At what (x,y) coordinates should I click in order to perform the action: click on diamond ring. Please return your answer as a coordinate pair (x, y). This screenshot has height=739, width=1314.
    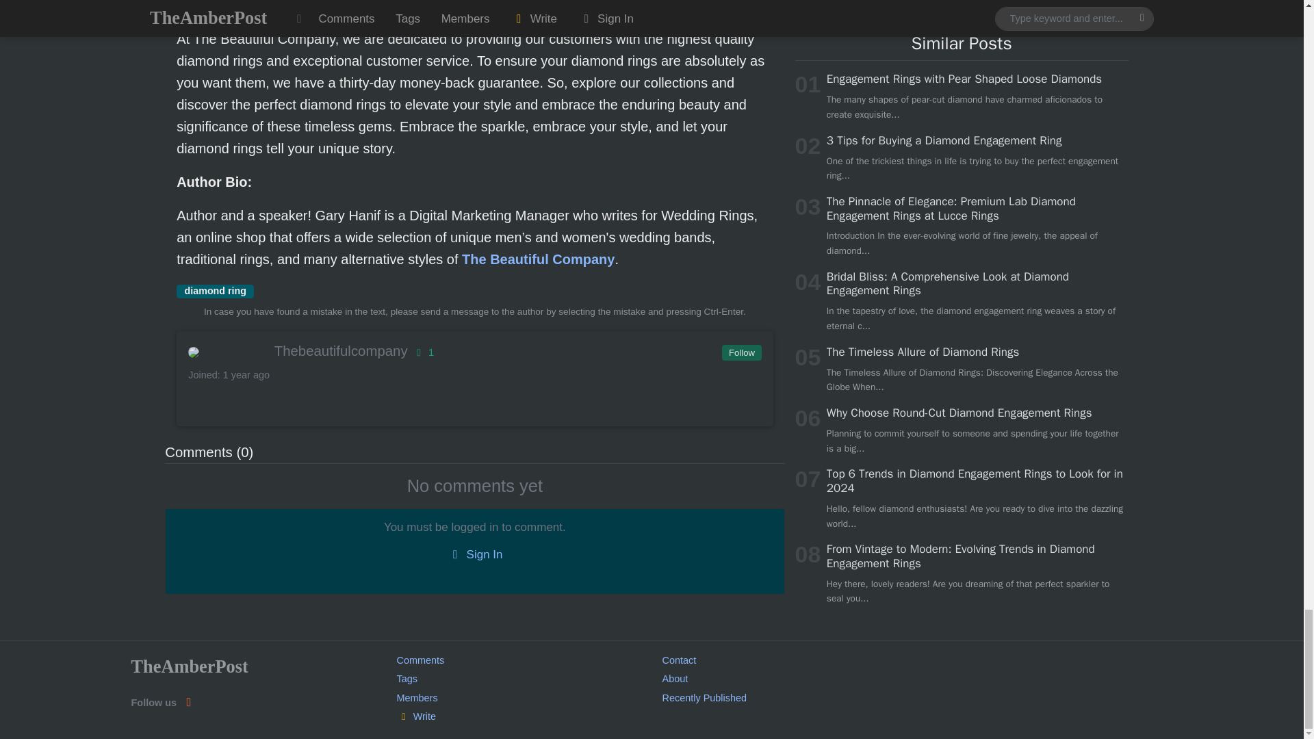
    Looking at the image, I should click on (215, 291).